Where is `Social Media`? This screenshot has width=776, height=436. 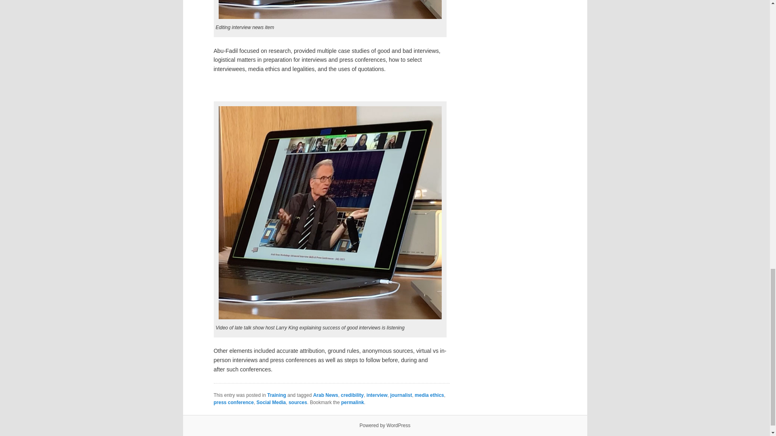 Social Media is located at coordinates (272, 402).